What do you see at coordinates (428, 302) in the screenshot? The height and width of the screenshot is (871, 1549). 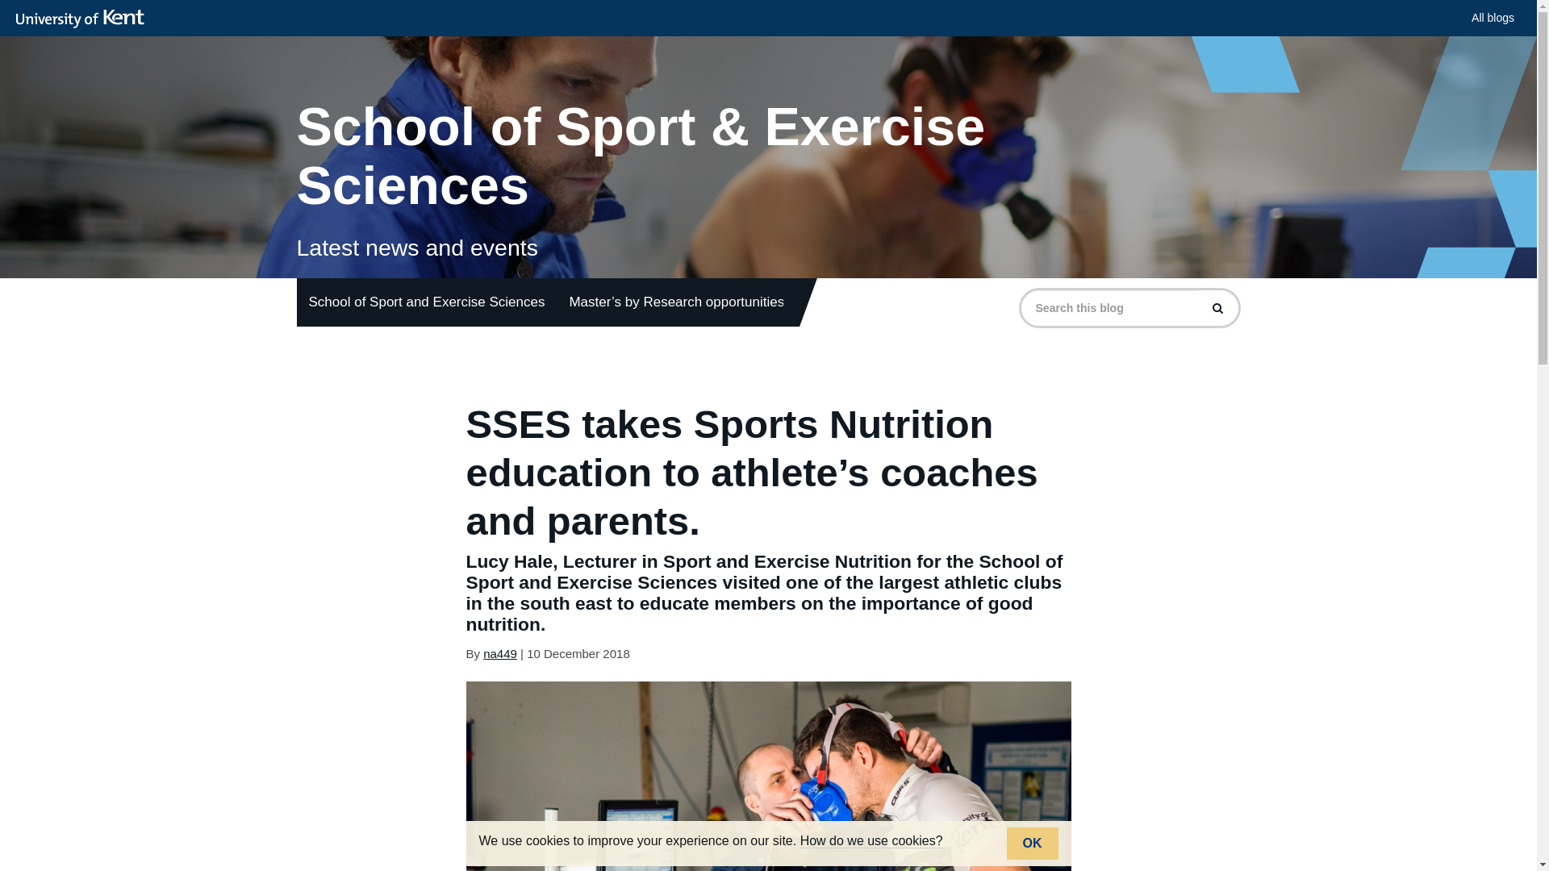 I see `School of Sport and Exercise Sciences` at bounding box center [428, 302].